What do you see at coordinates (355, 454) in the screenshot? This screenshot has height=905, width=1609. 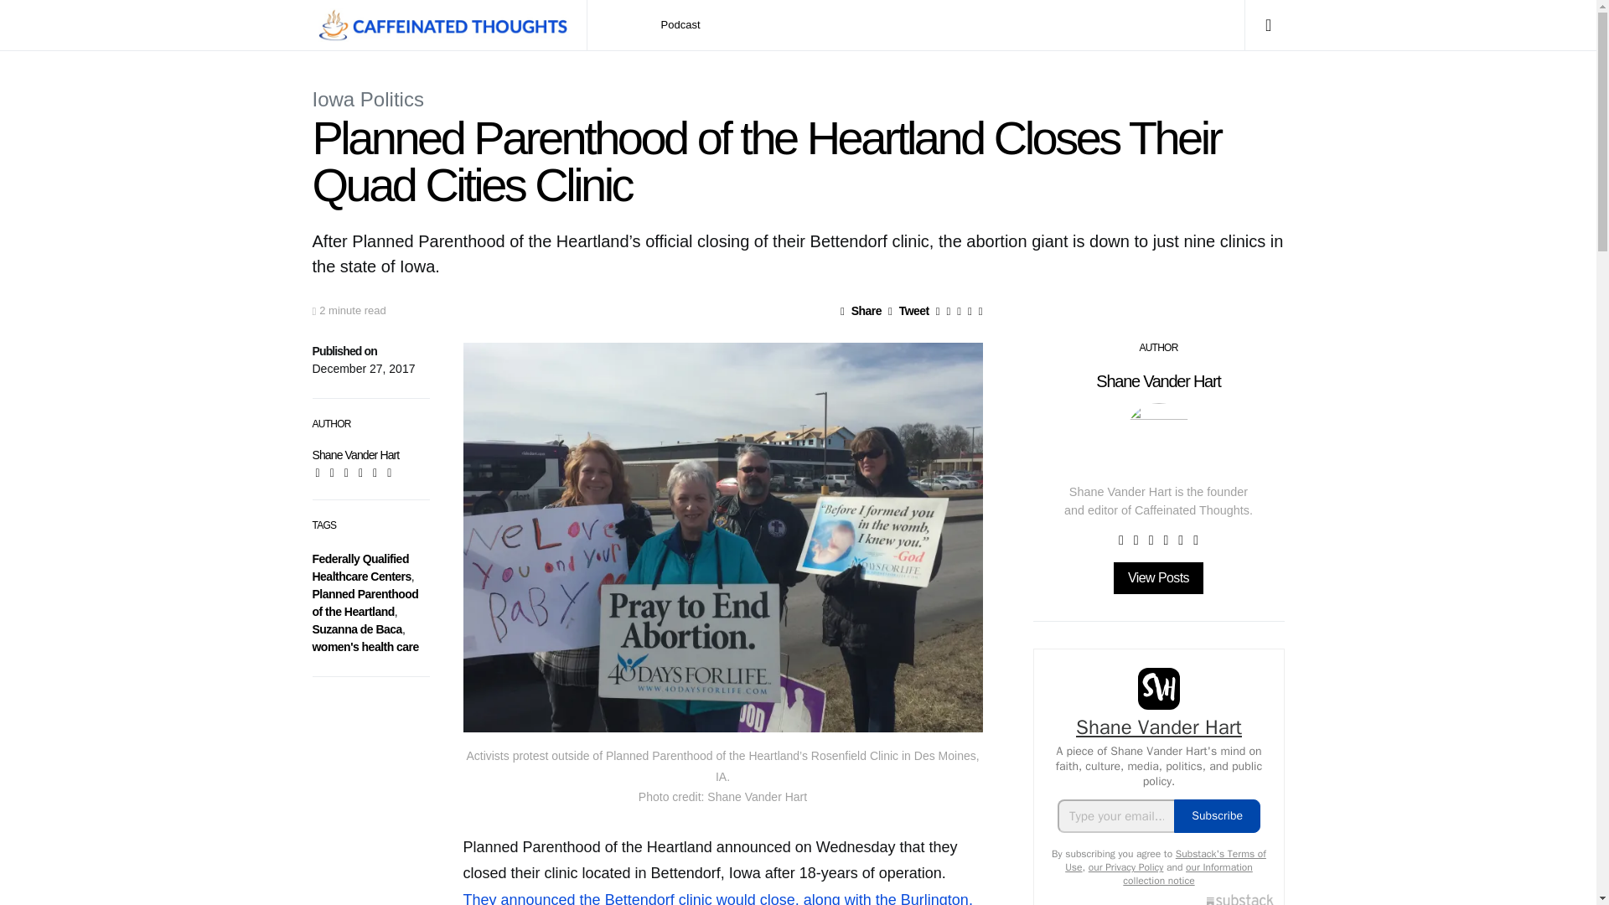 I see `Shane Vander Hart` at bounding box center [355, 454].